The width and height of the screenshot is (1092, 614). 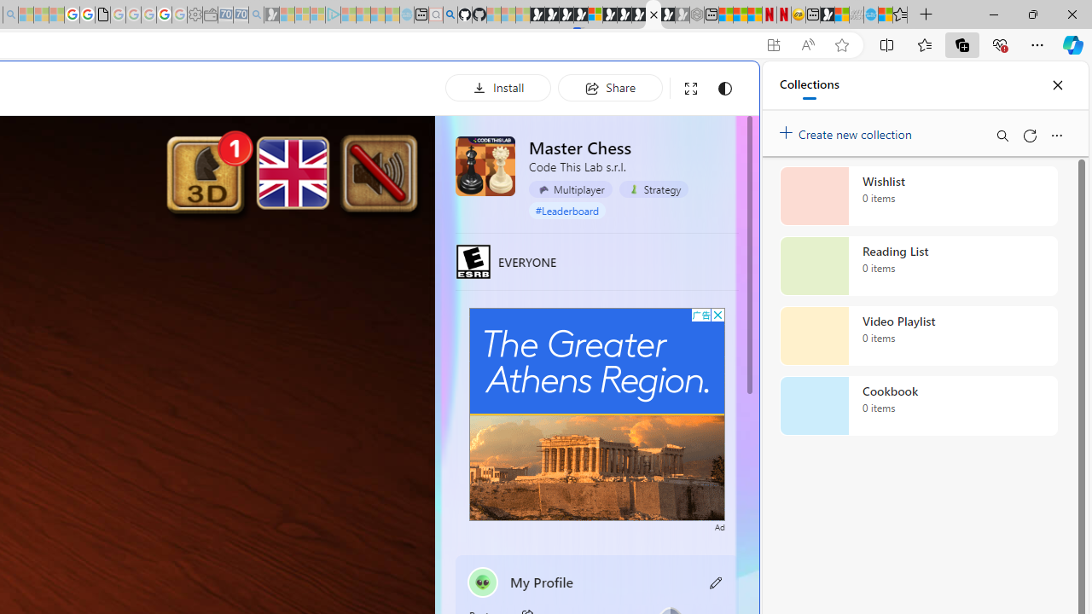 What do you see at coordinates (653, 189) in the screenshot?
I see `Strategy` at bounding box center [653, 189].